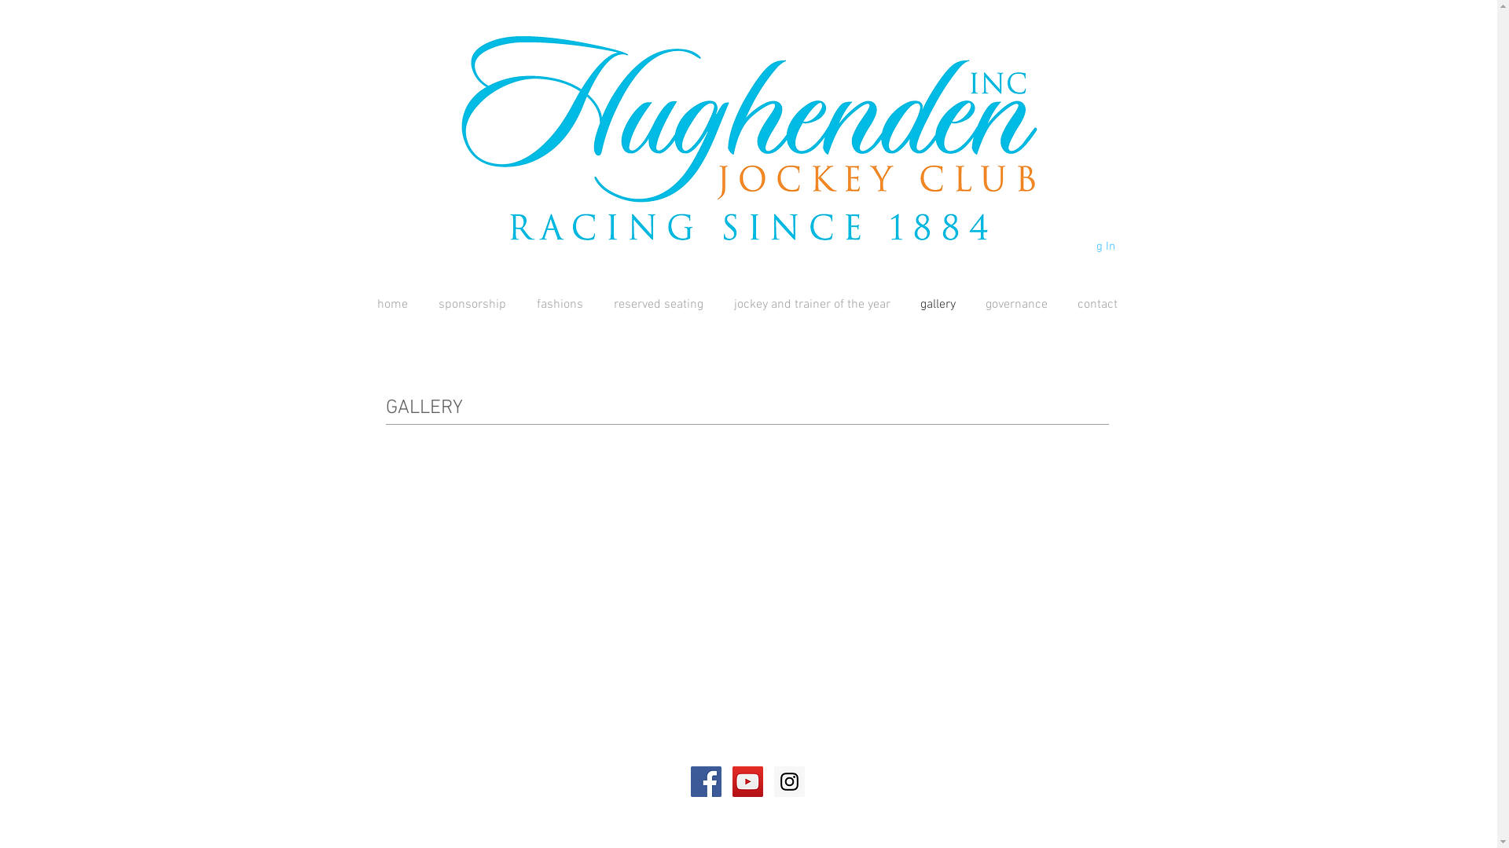  What do you see at coordinates (392, 305) in the screenshot?
I see `home` at bounding box center [392, 305].